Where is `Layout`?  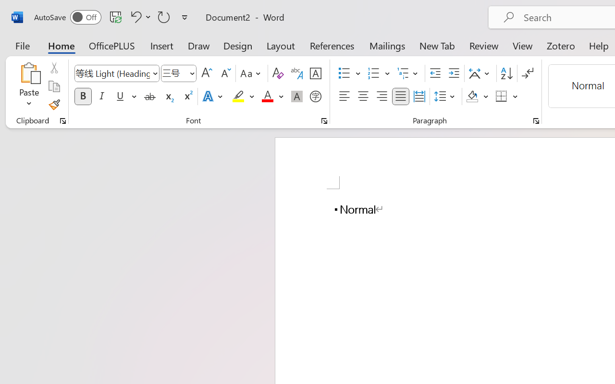 Layout is located at coordinates (281, 45).